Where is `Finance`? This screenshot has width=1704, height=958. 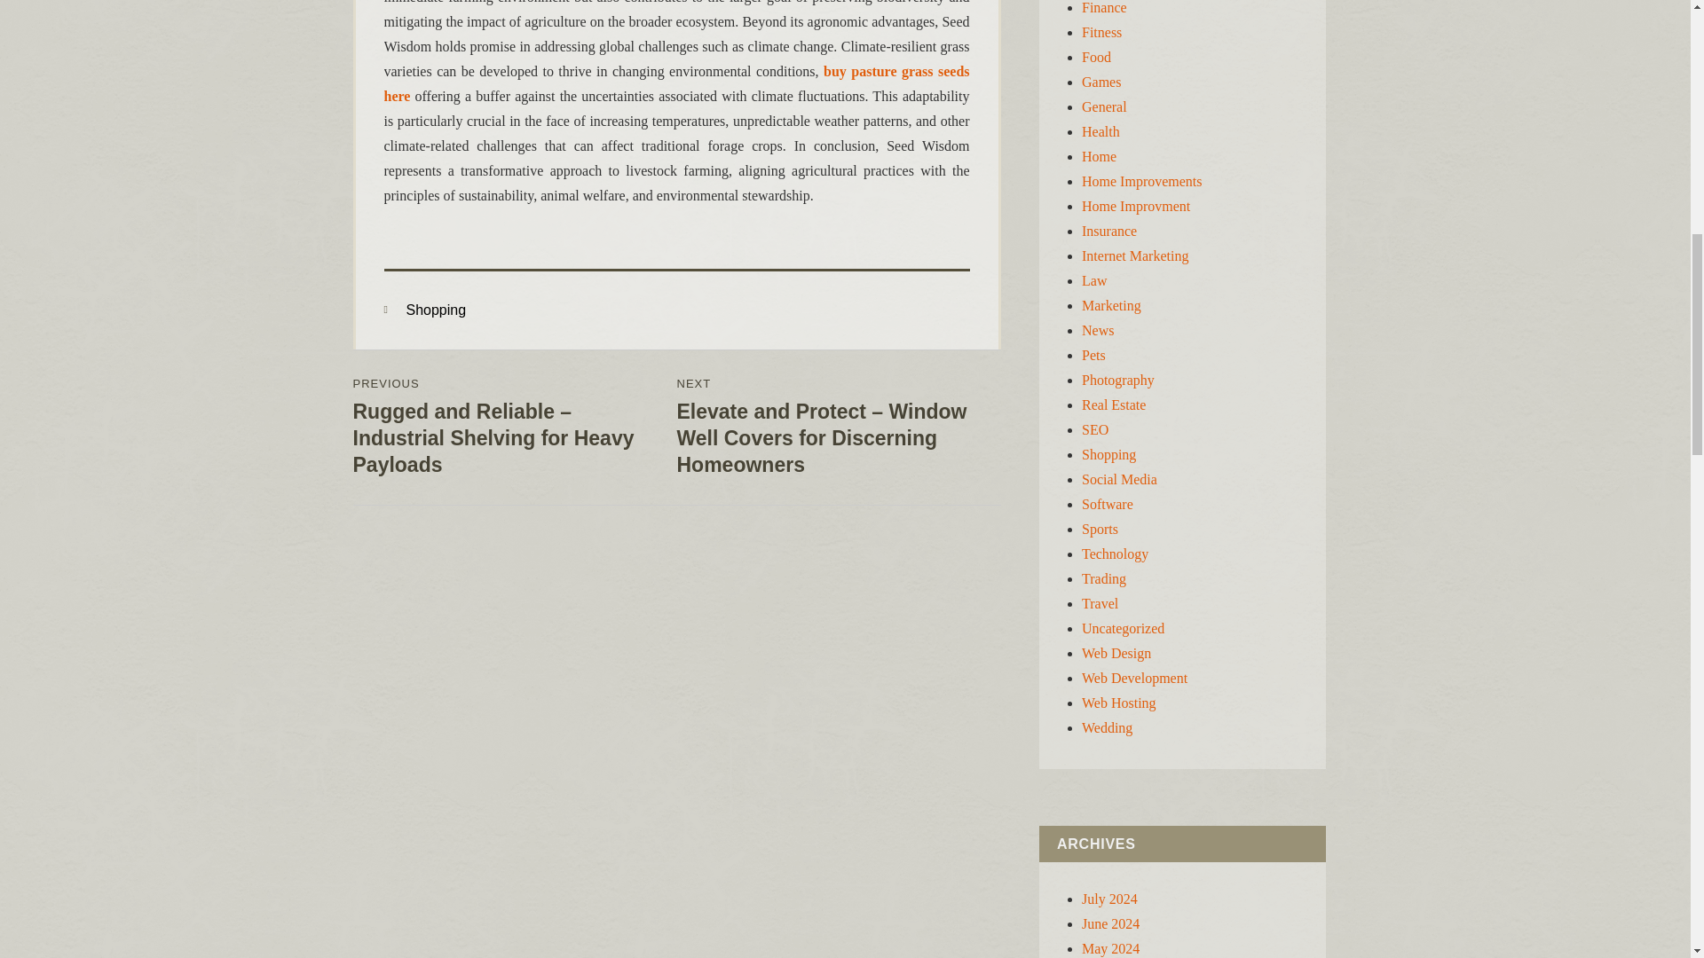
Finance is located at coordinates (1104, 7).